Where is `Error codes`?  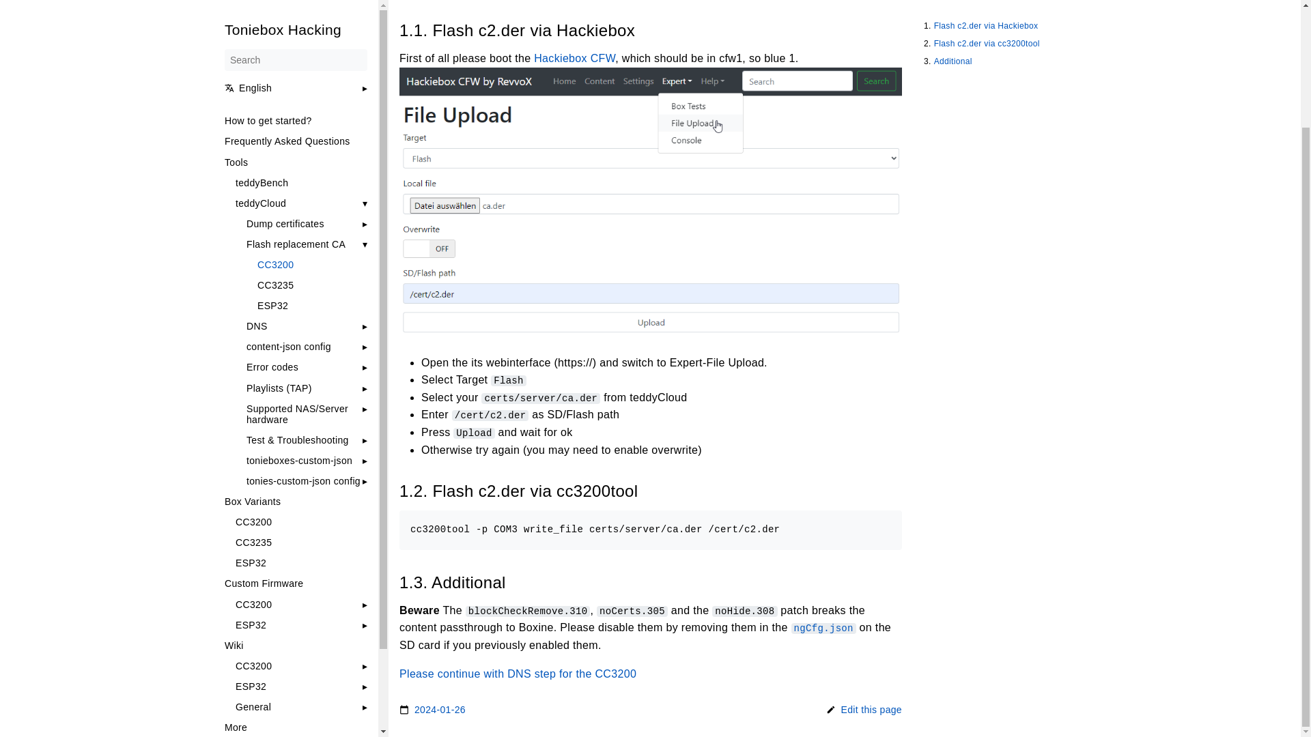
Error codes is located at coordinates (272, 222).